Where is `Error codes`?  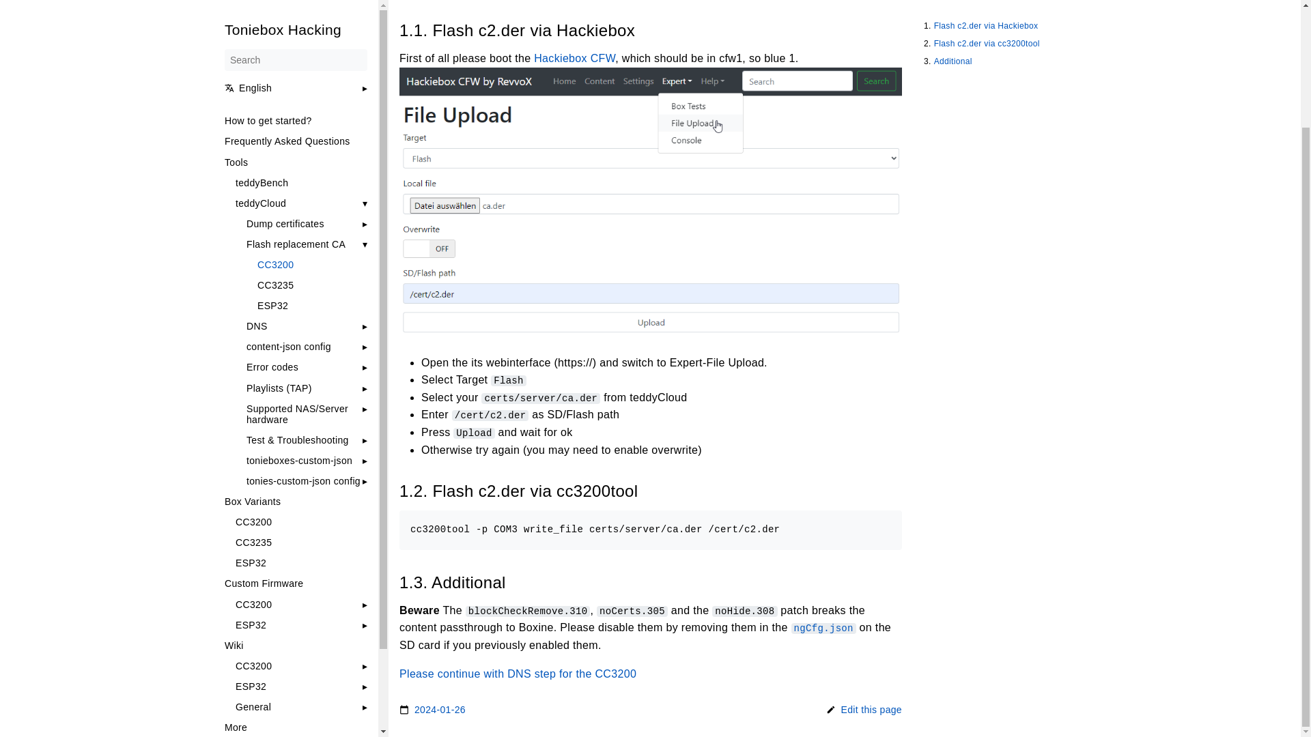
Error codes is located at coordinates (272, 222).